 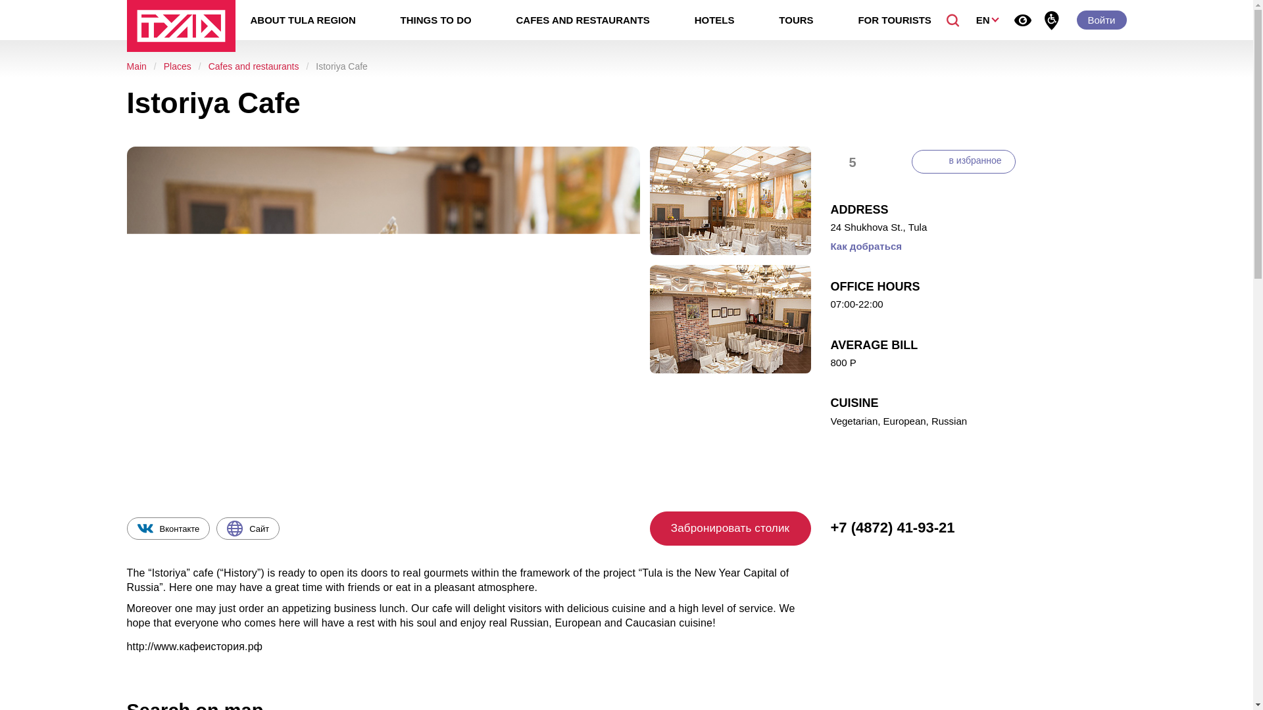 I want to click on ABOUT TULA REGION, so click(x=303, y=20).